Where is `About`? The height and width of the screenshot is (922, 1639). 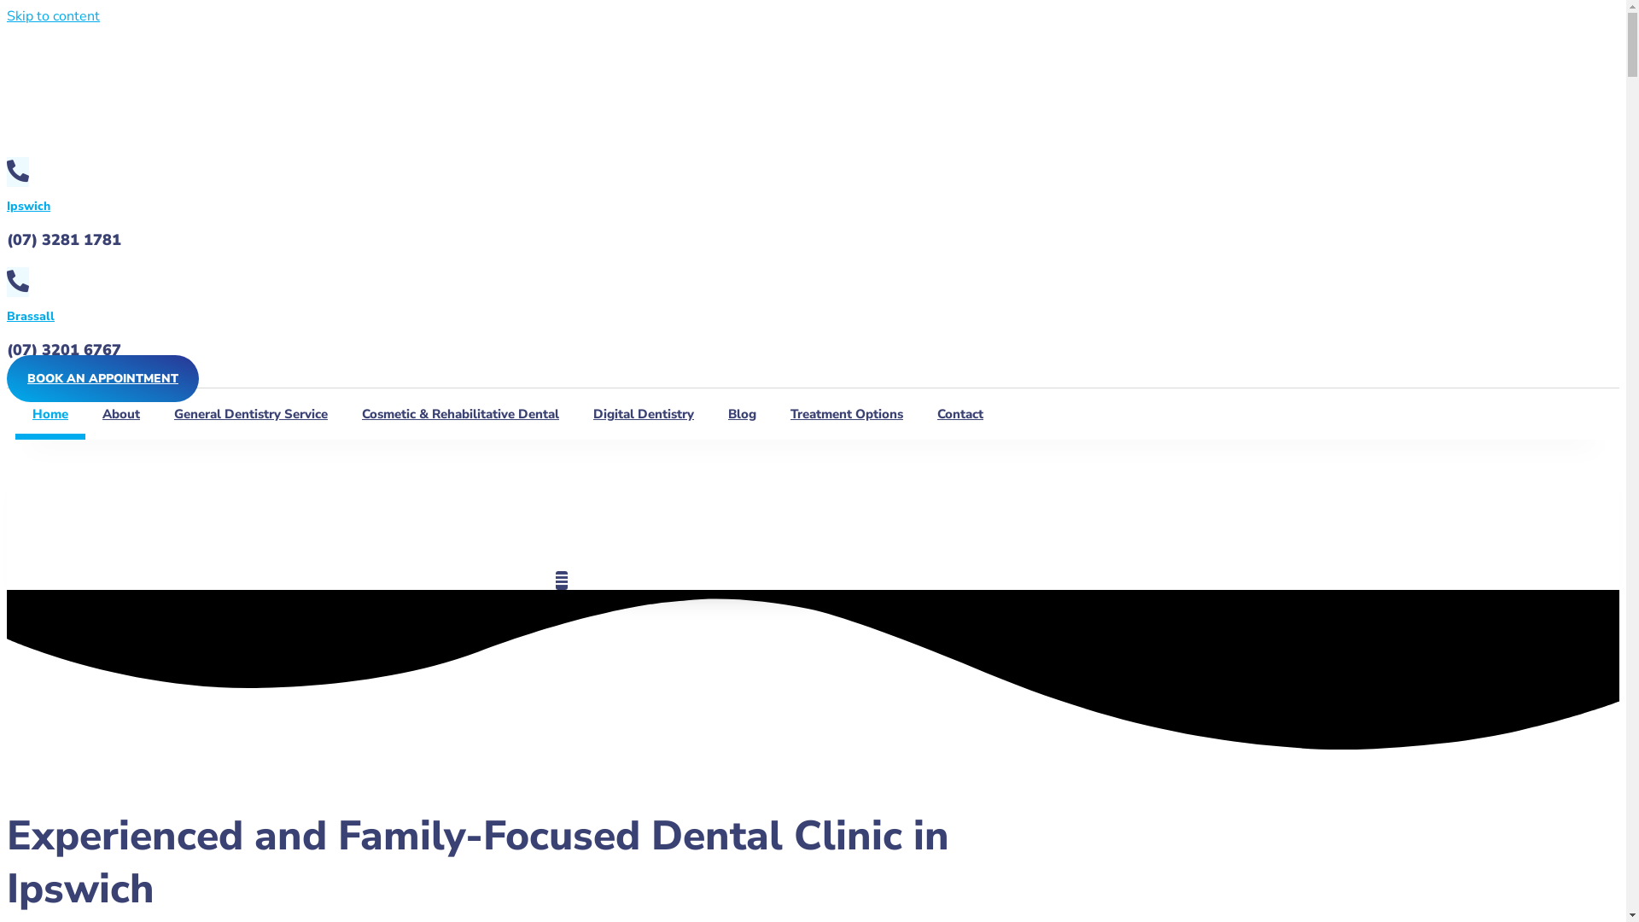 About is located at coordinates (121, 414).